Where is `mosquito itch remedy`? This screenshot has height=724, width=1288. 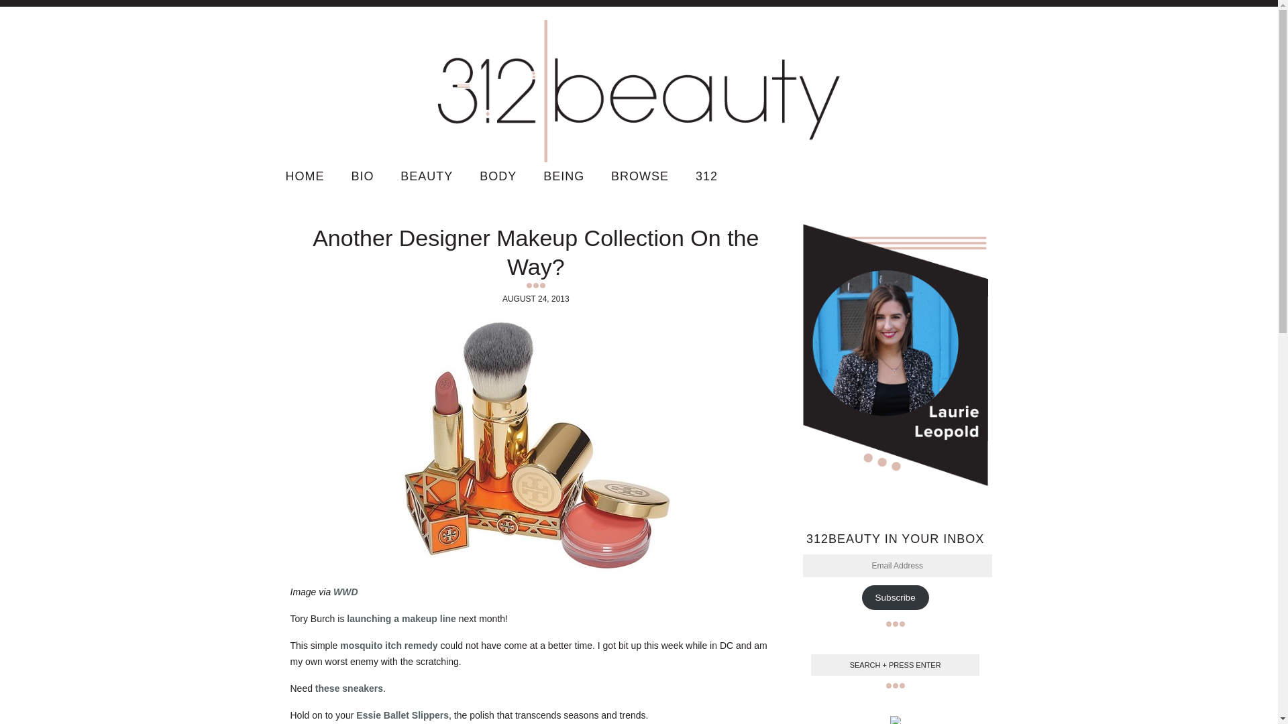
mosquito itch remedy is located at coordinates (388, 646).